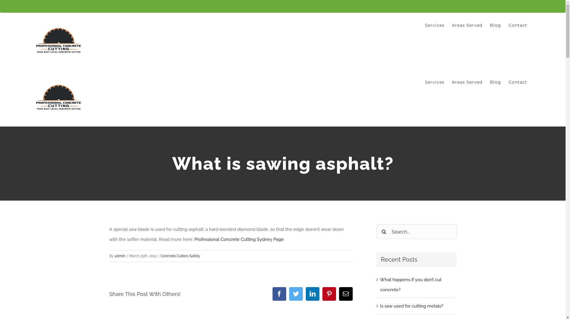  I want to click on Concrete Cutters Safety, so click(180, 256).